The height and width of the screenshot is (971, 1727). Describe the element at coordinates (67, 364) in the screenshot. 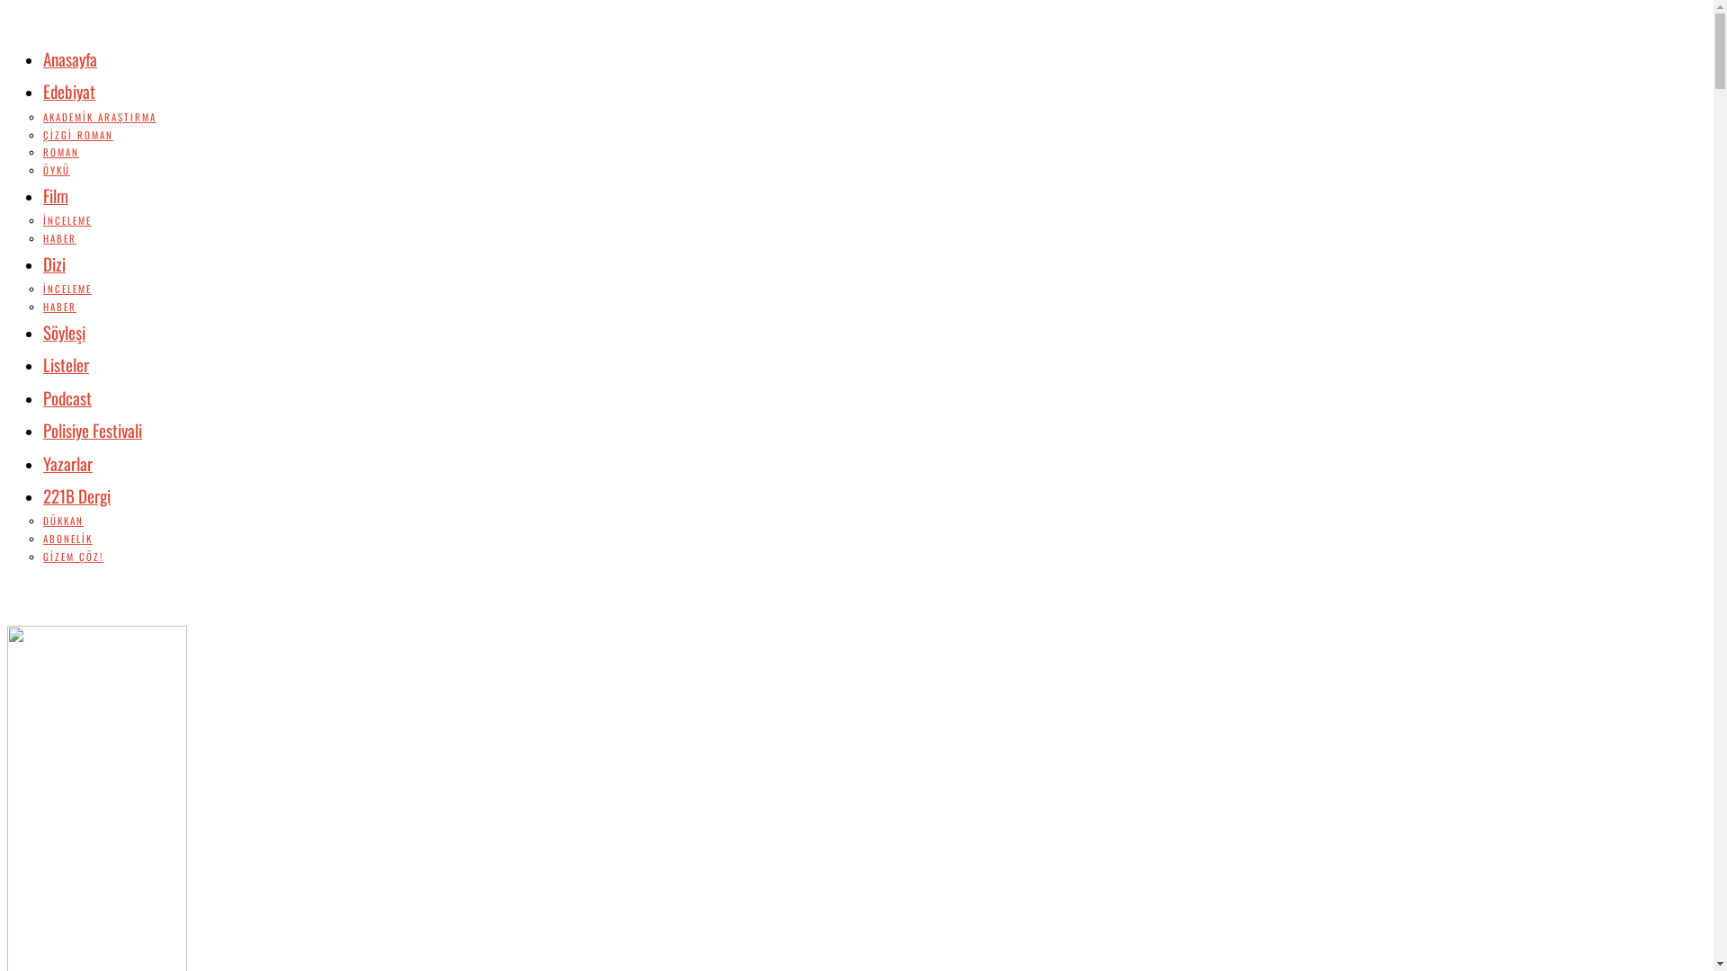

I see `Listeler` at that location.